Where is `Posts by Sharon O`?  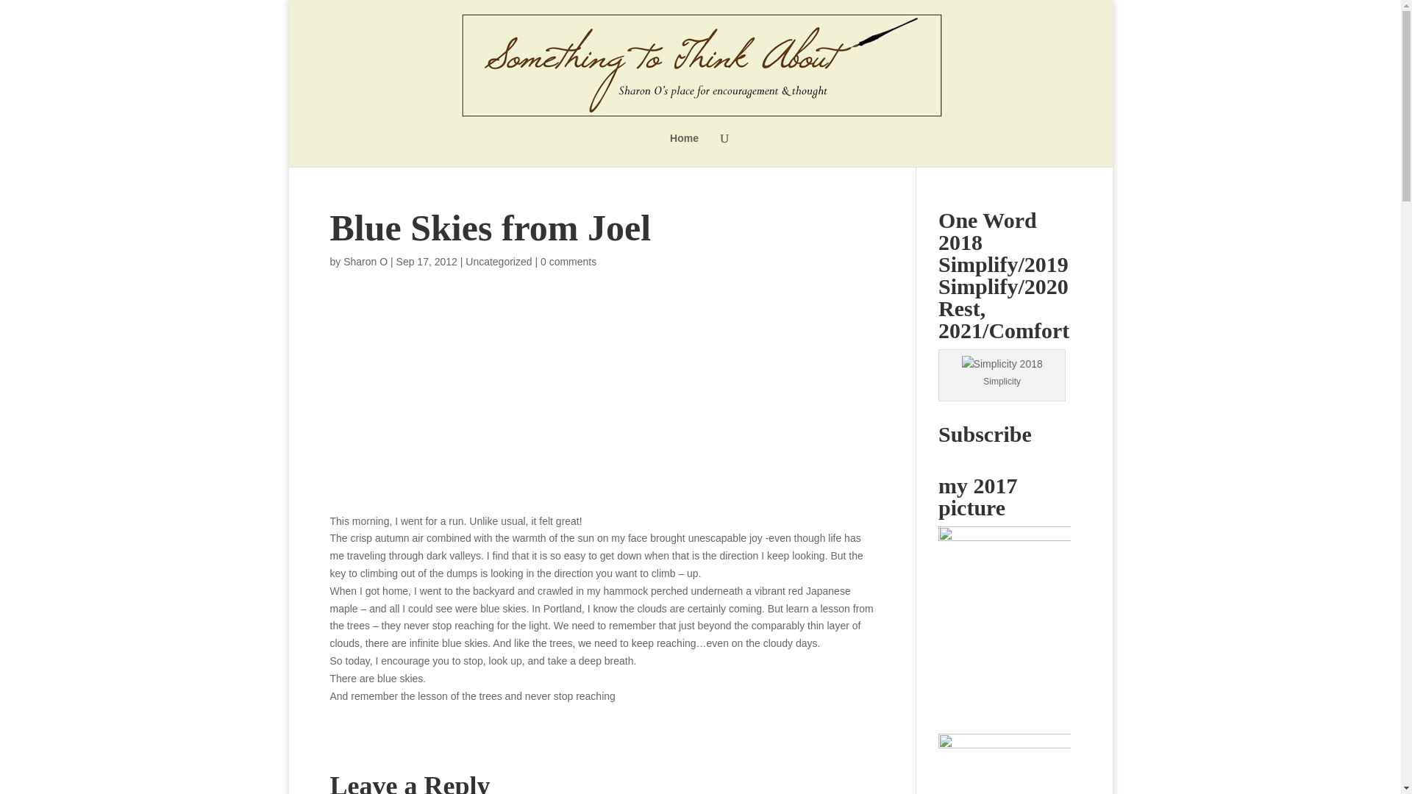 Posts by Sharon O is located at coordinates (365, 261).